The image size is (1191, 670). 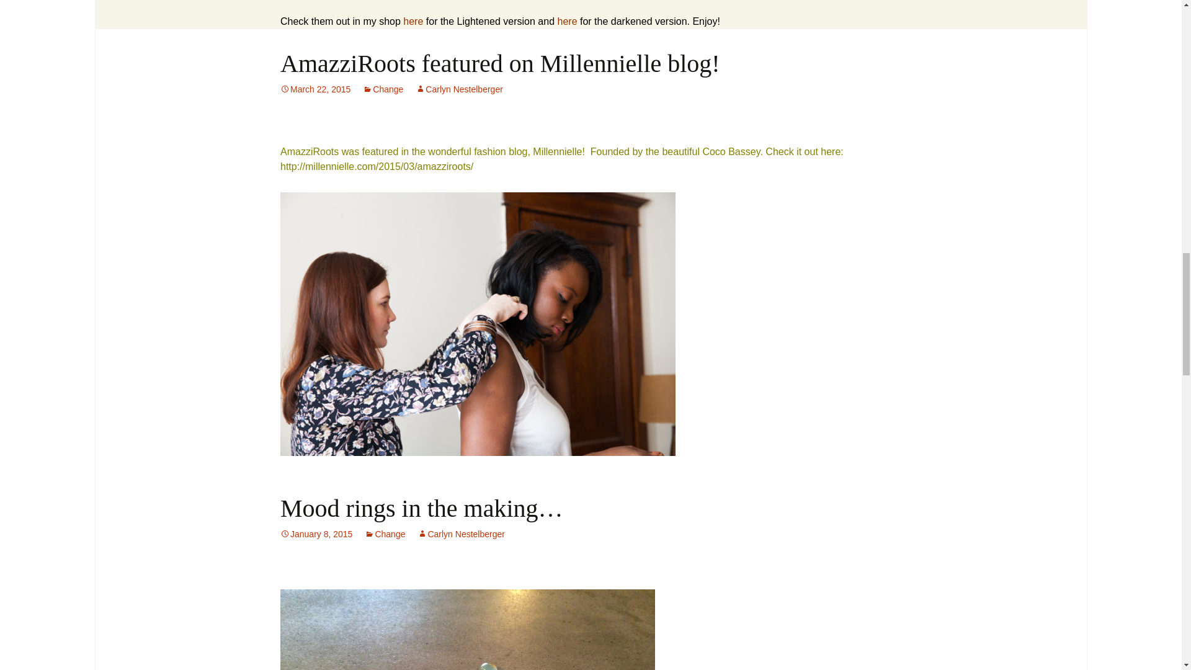 I want to click on Change, so click(x=385, y=534).